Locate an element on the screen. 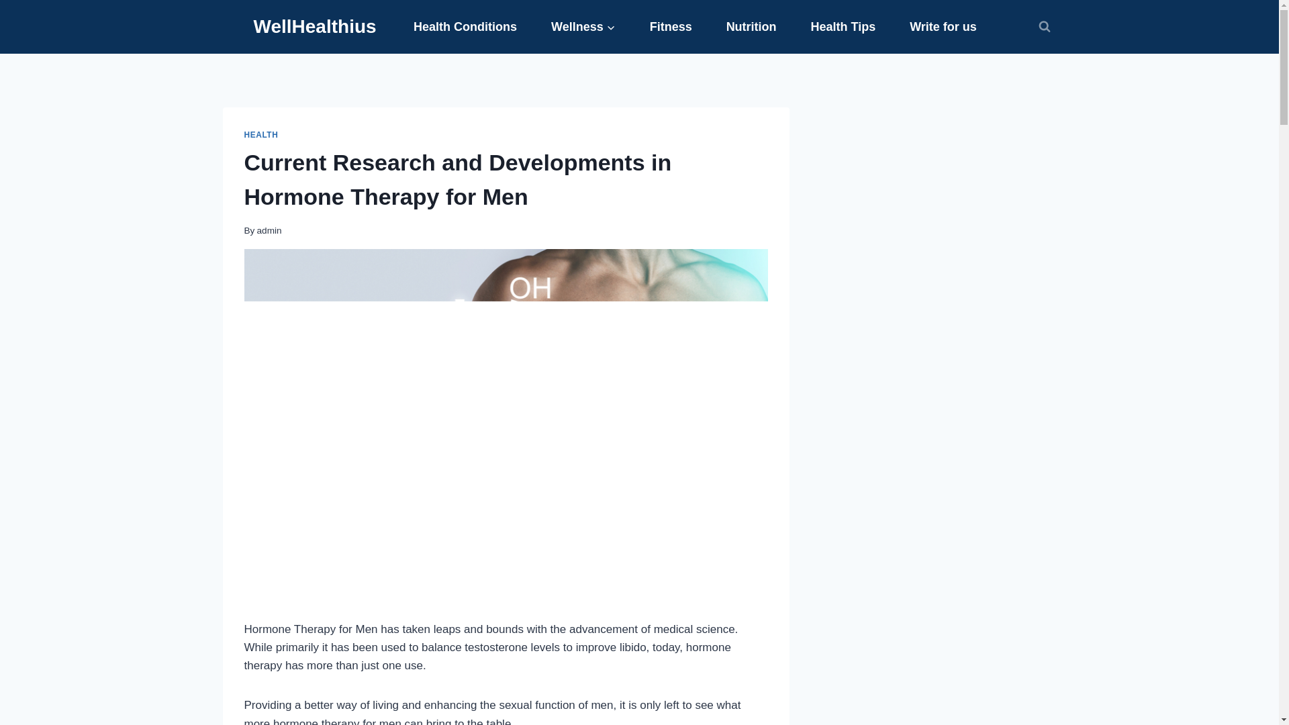  Fitness is located at coordinates (671, 27).